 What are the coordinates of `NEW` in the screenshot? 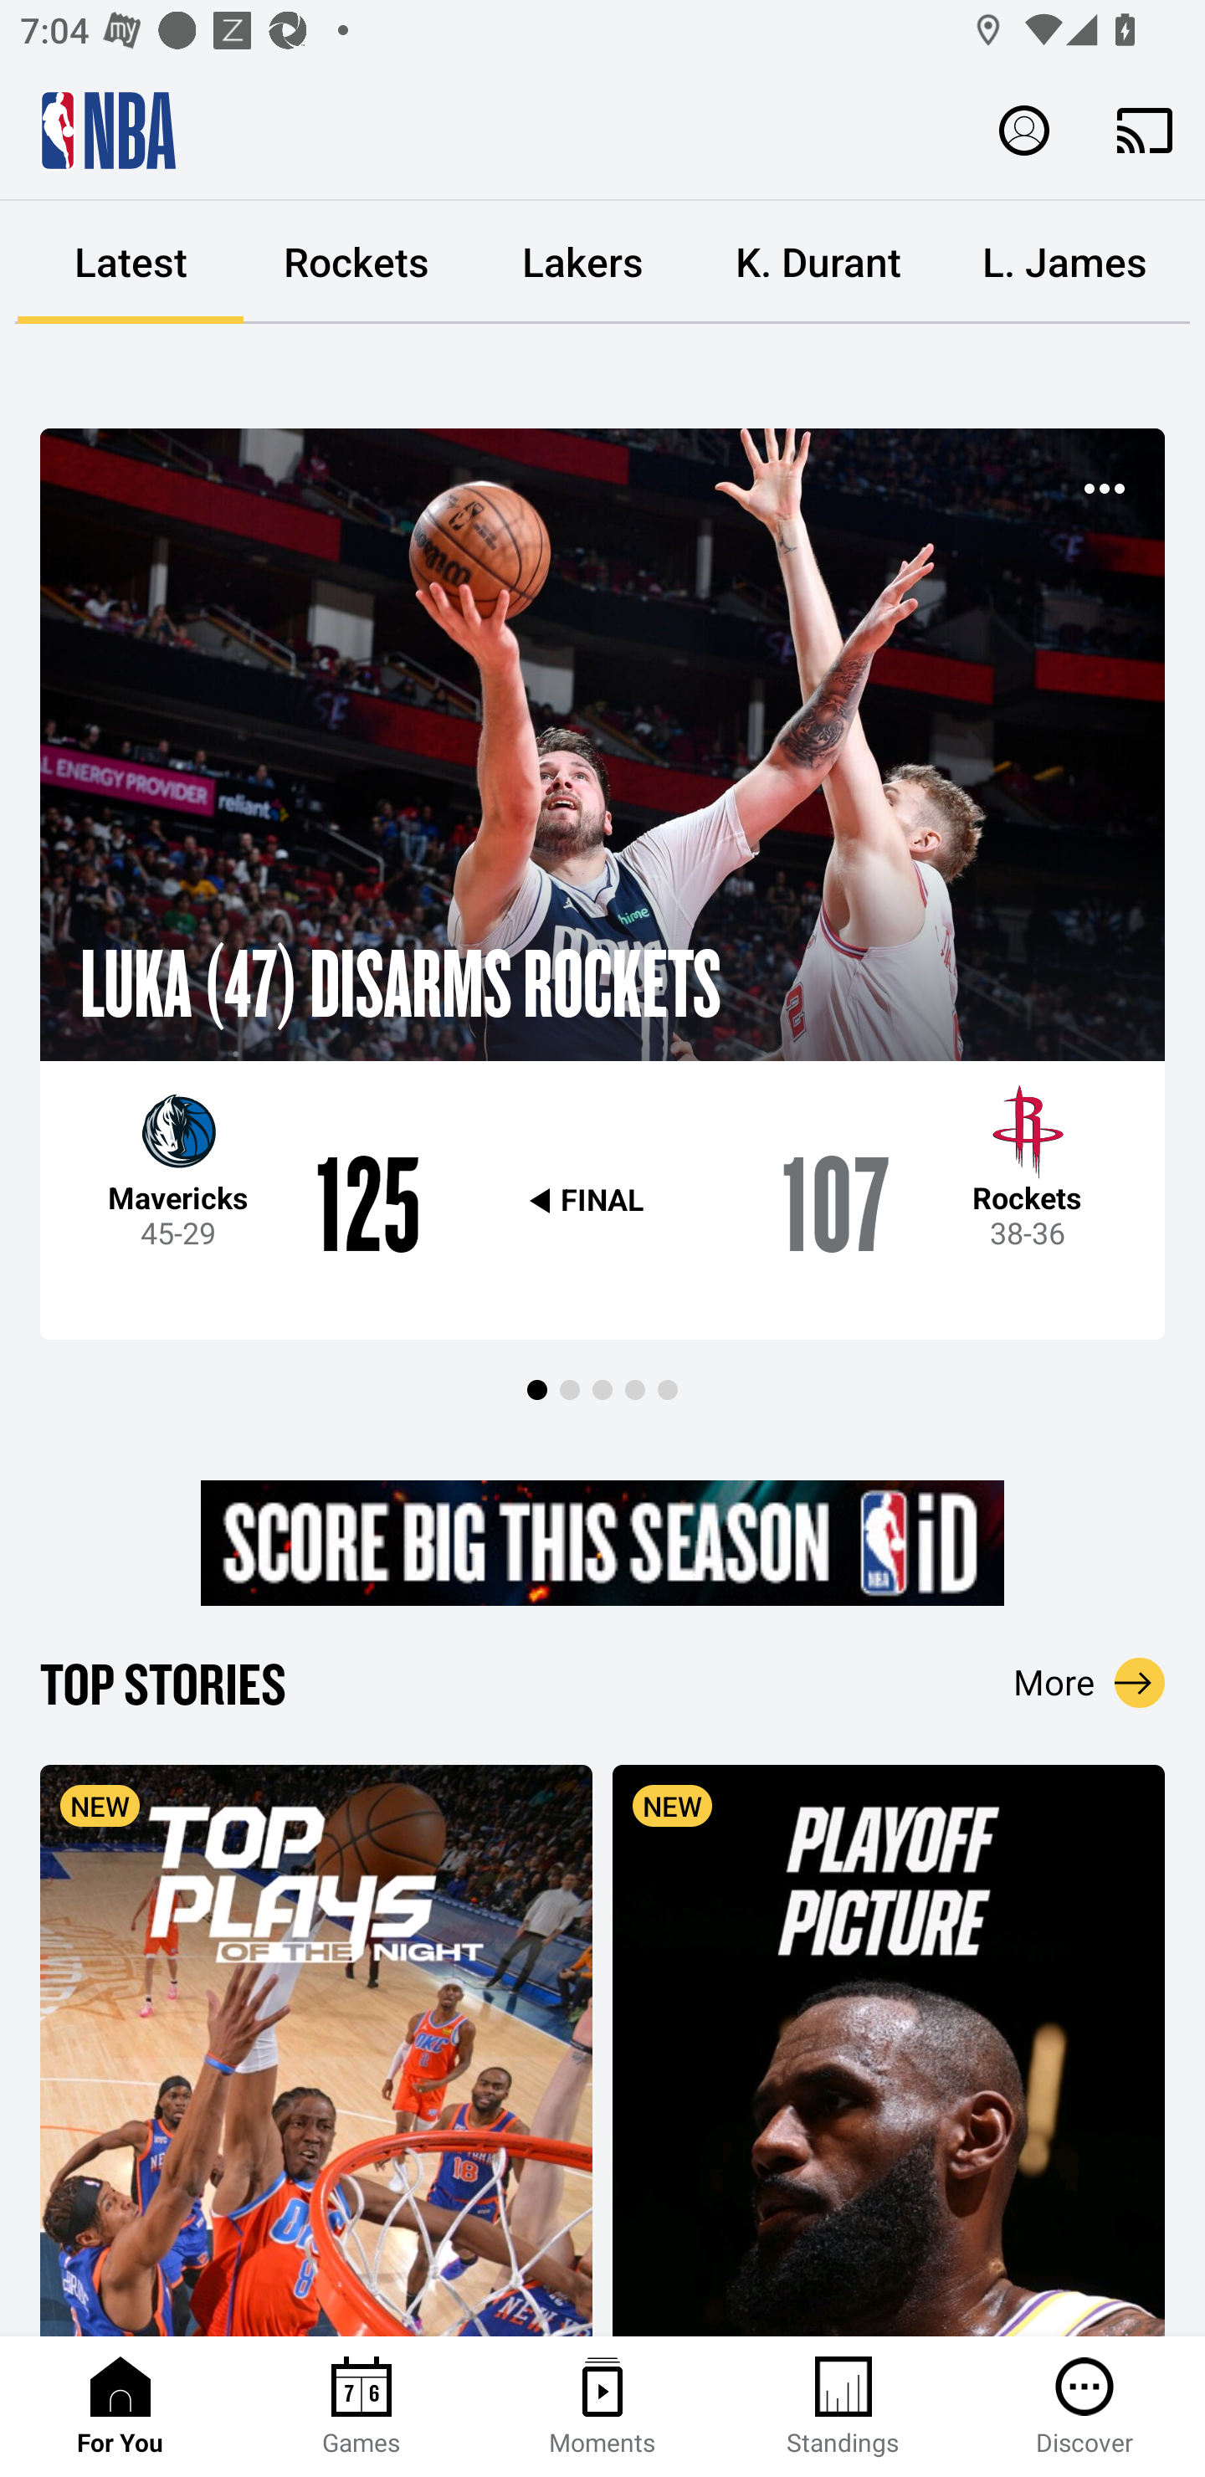 It's located at (889, 2049).